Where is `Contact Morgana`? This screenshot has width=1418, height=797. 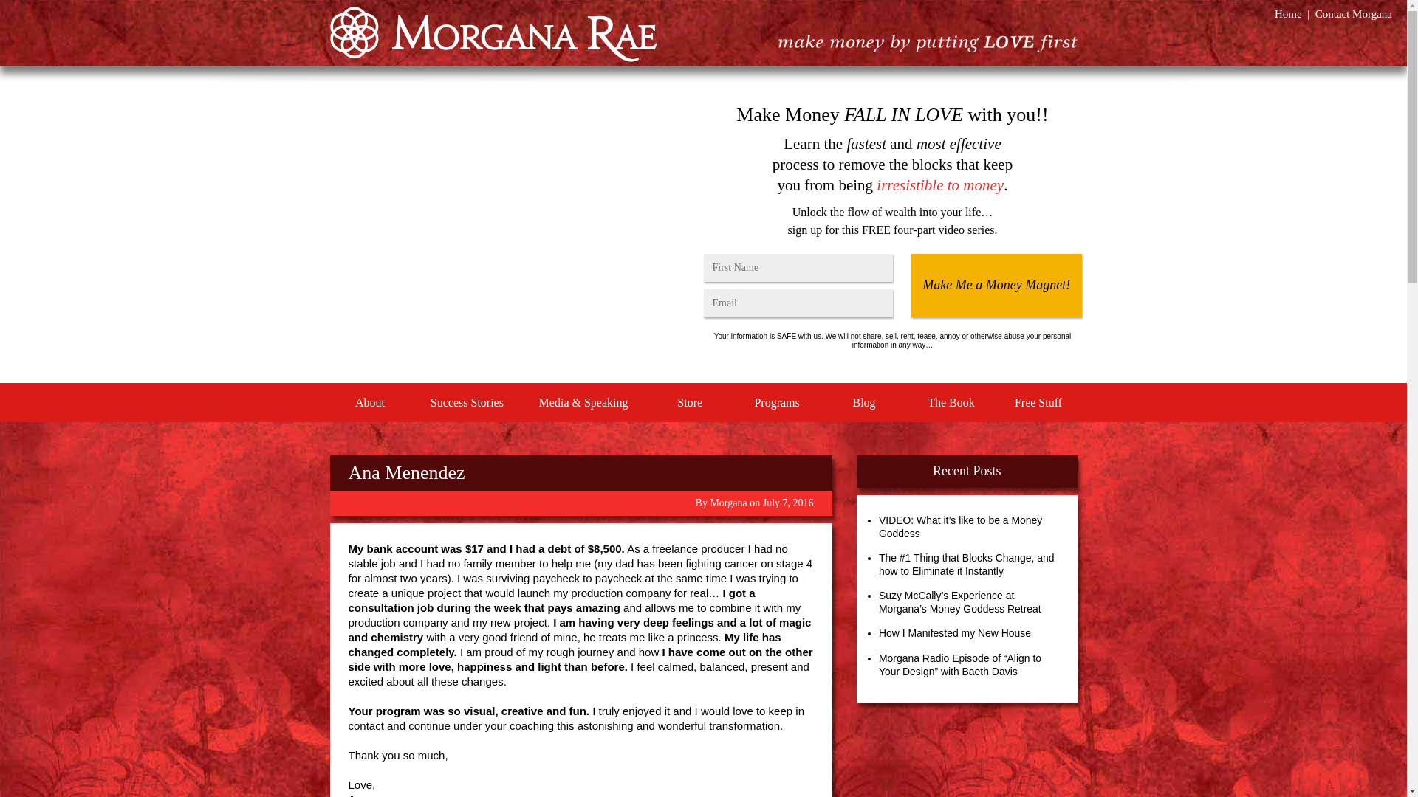 Contact Morgana is located at coordinates (1354, 13).